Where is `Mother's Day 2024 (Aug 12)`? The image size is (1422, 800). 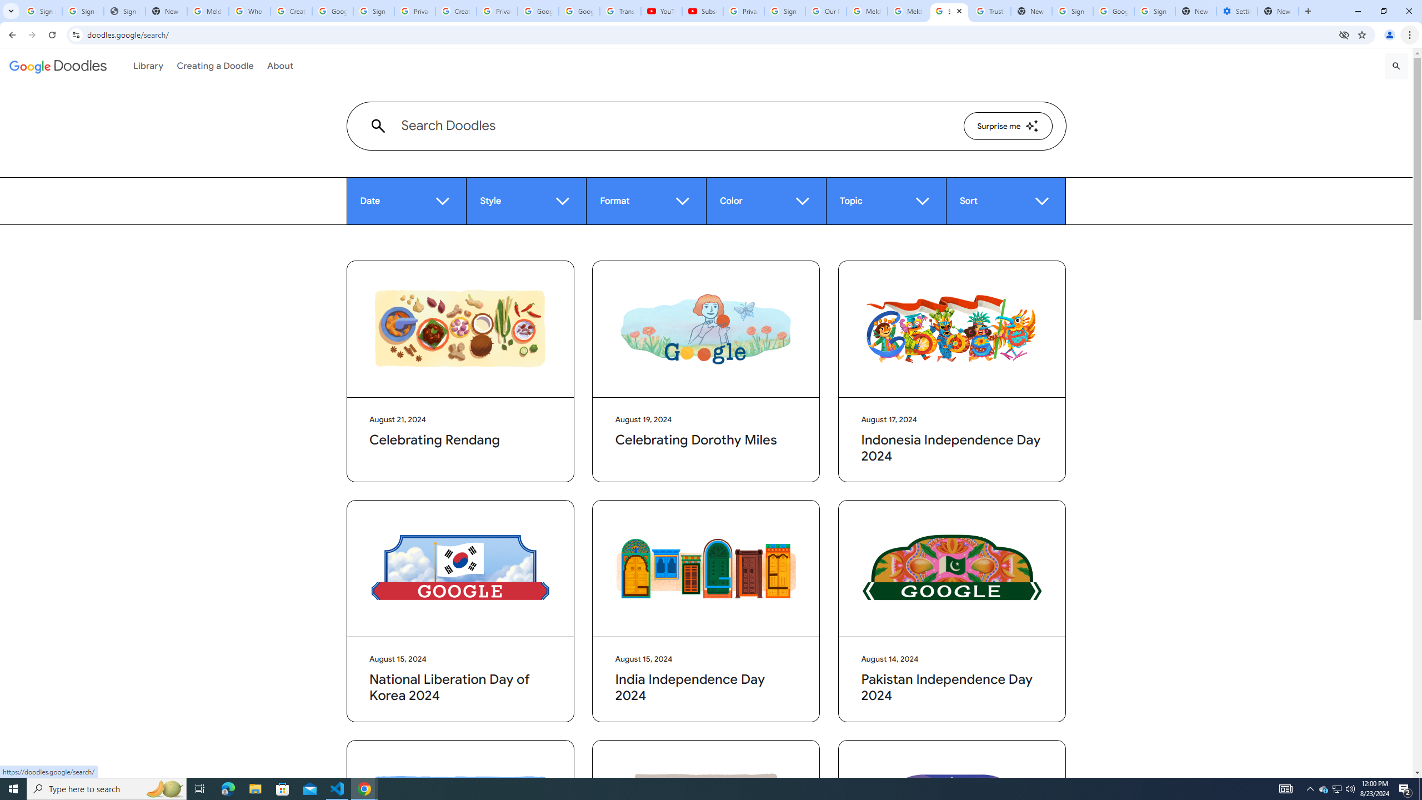
Mother's Day 2024 (Aug 12) is located at coordinates (707, 808).